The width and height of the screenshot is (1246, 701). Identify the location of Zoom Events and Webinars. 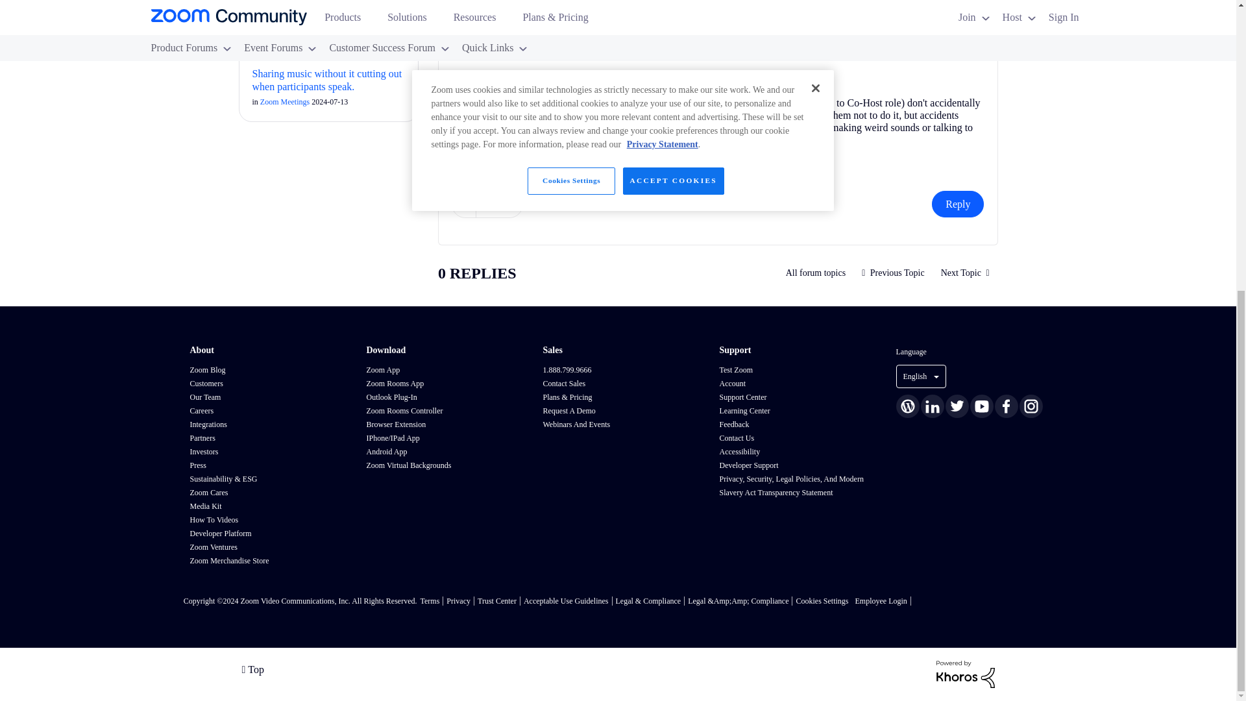
(816, 273).